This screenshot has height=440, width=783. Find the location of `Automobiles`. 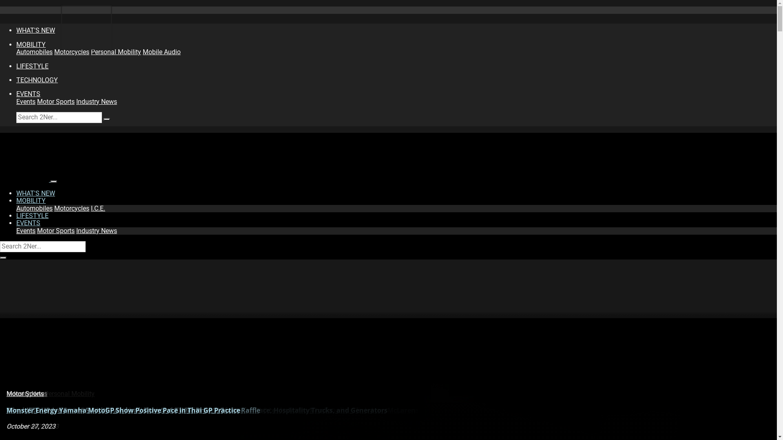

Automobiles is located at coordinates (24, 394).